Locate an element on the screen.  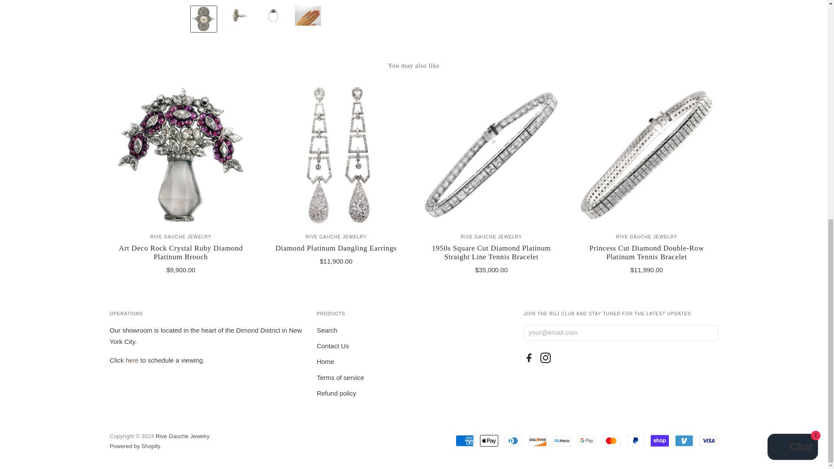
Contact Us is located at coordinates (132, 360).